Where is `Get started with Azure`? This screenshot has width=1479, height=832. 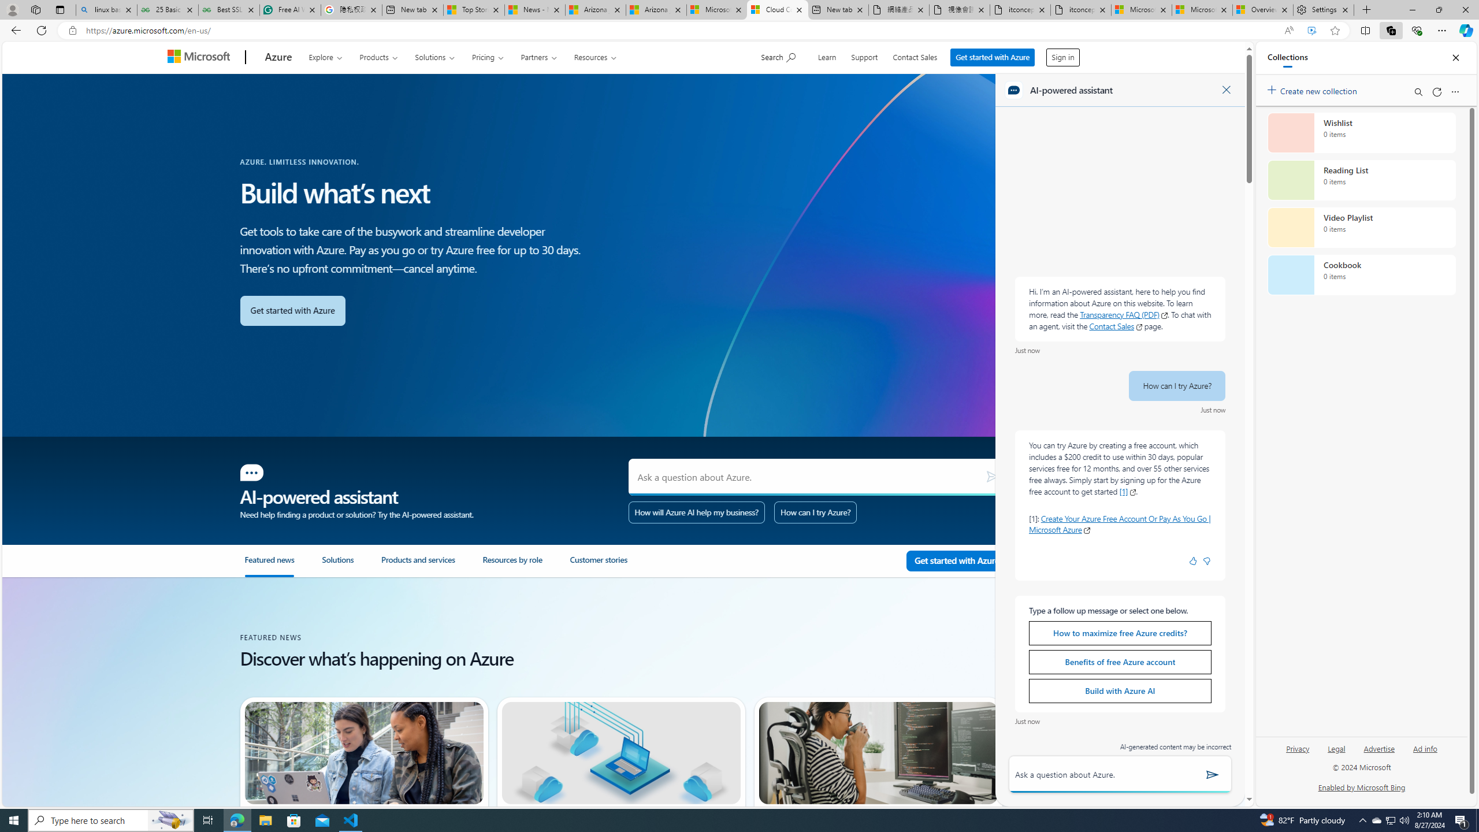 Get started with Azure is located at coordinates (993, 57).